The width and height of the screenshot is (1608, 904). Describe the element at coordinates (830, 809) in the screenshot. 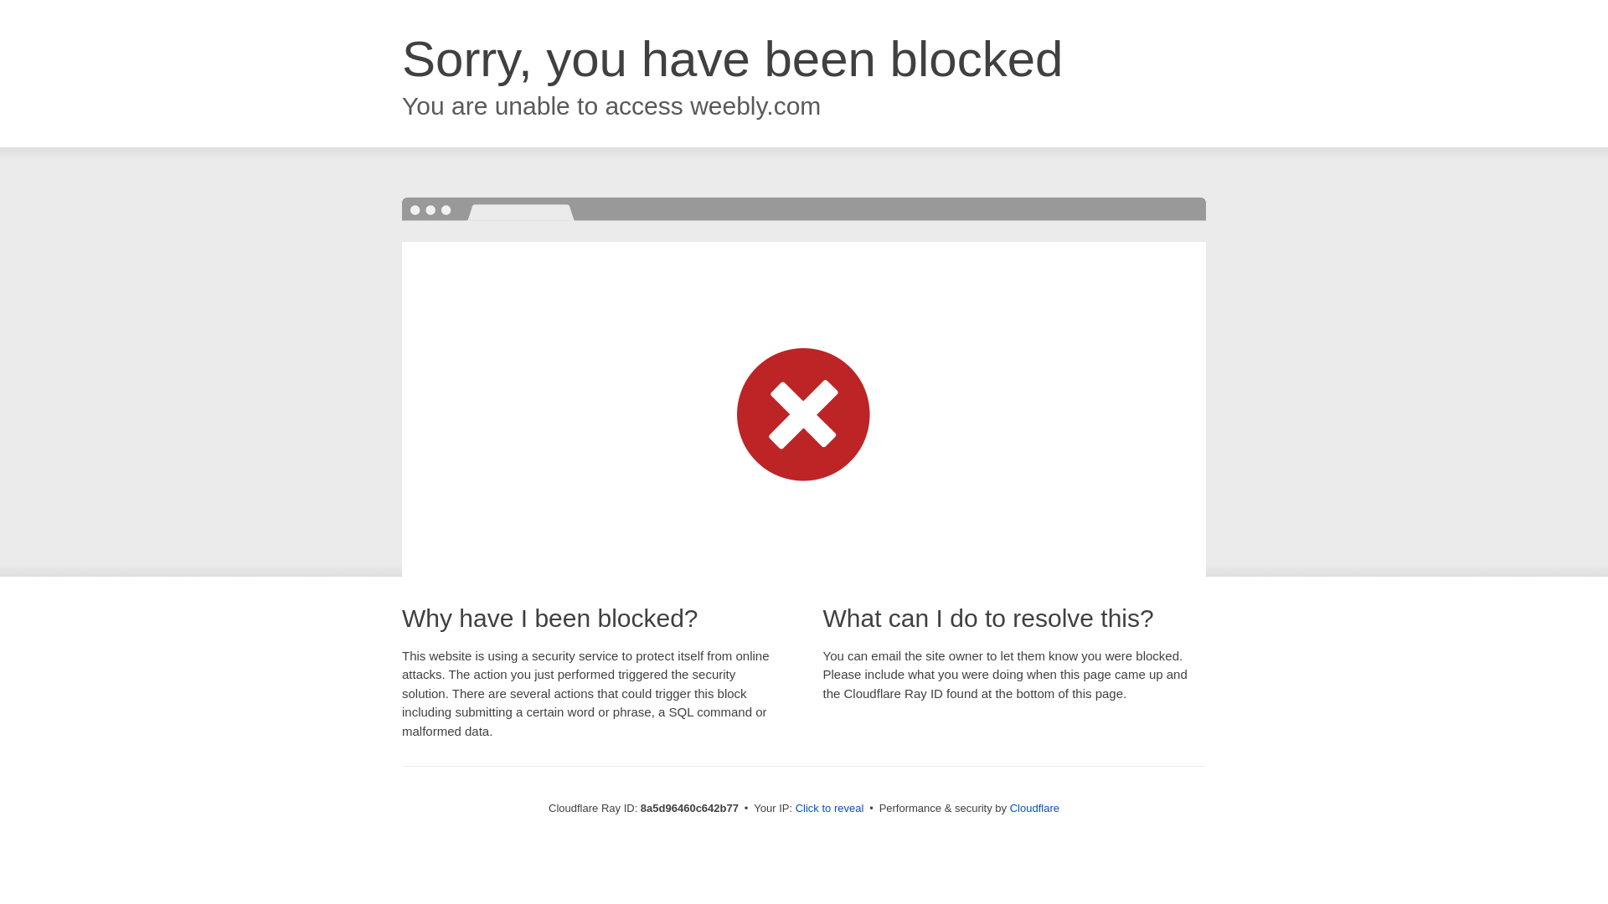

I see `Click to reveal` at that location.